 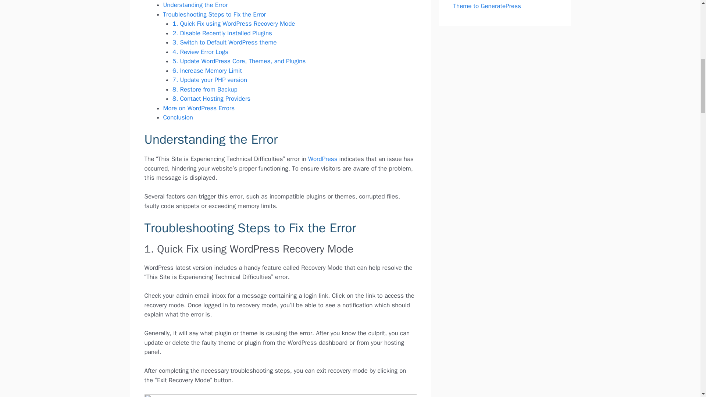 I want to click on WordPress, so click(x=322, y=159).